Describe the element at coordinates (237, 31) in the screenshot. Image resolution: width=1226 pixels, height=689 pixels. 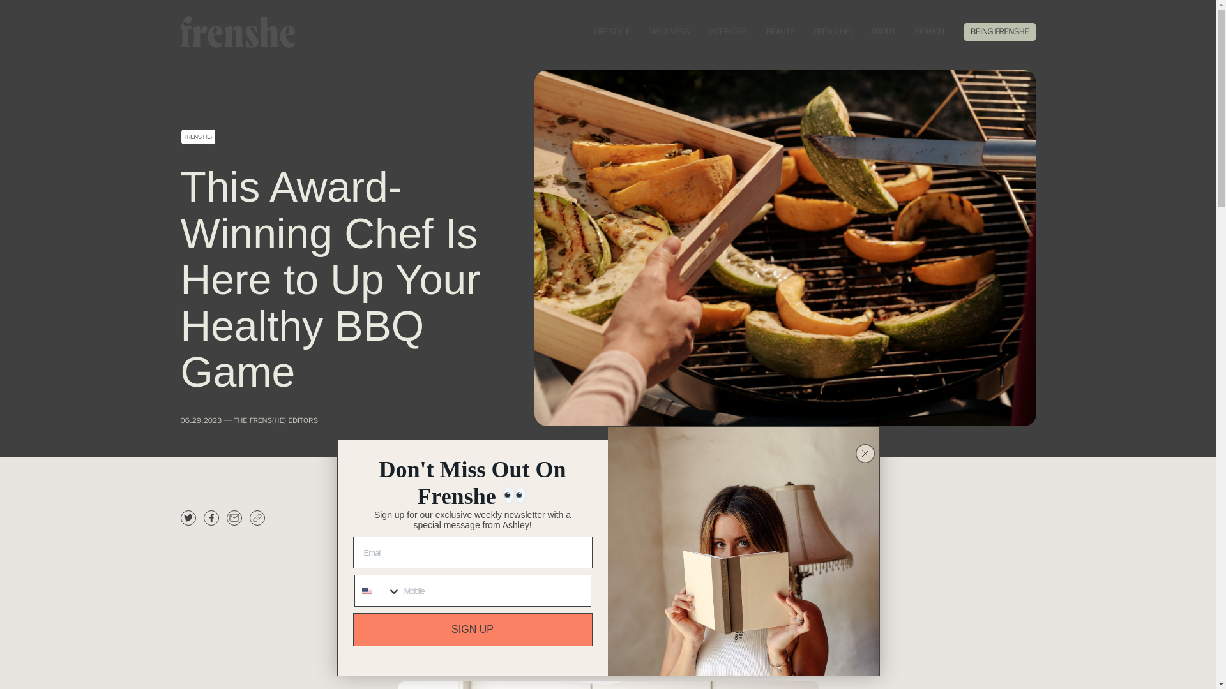
I see `Frenshe` at that location.